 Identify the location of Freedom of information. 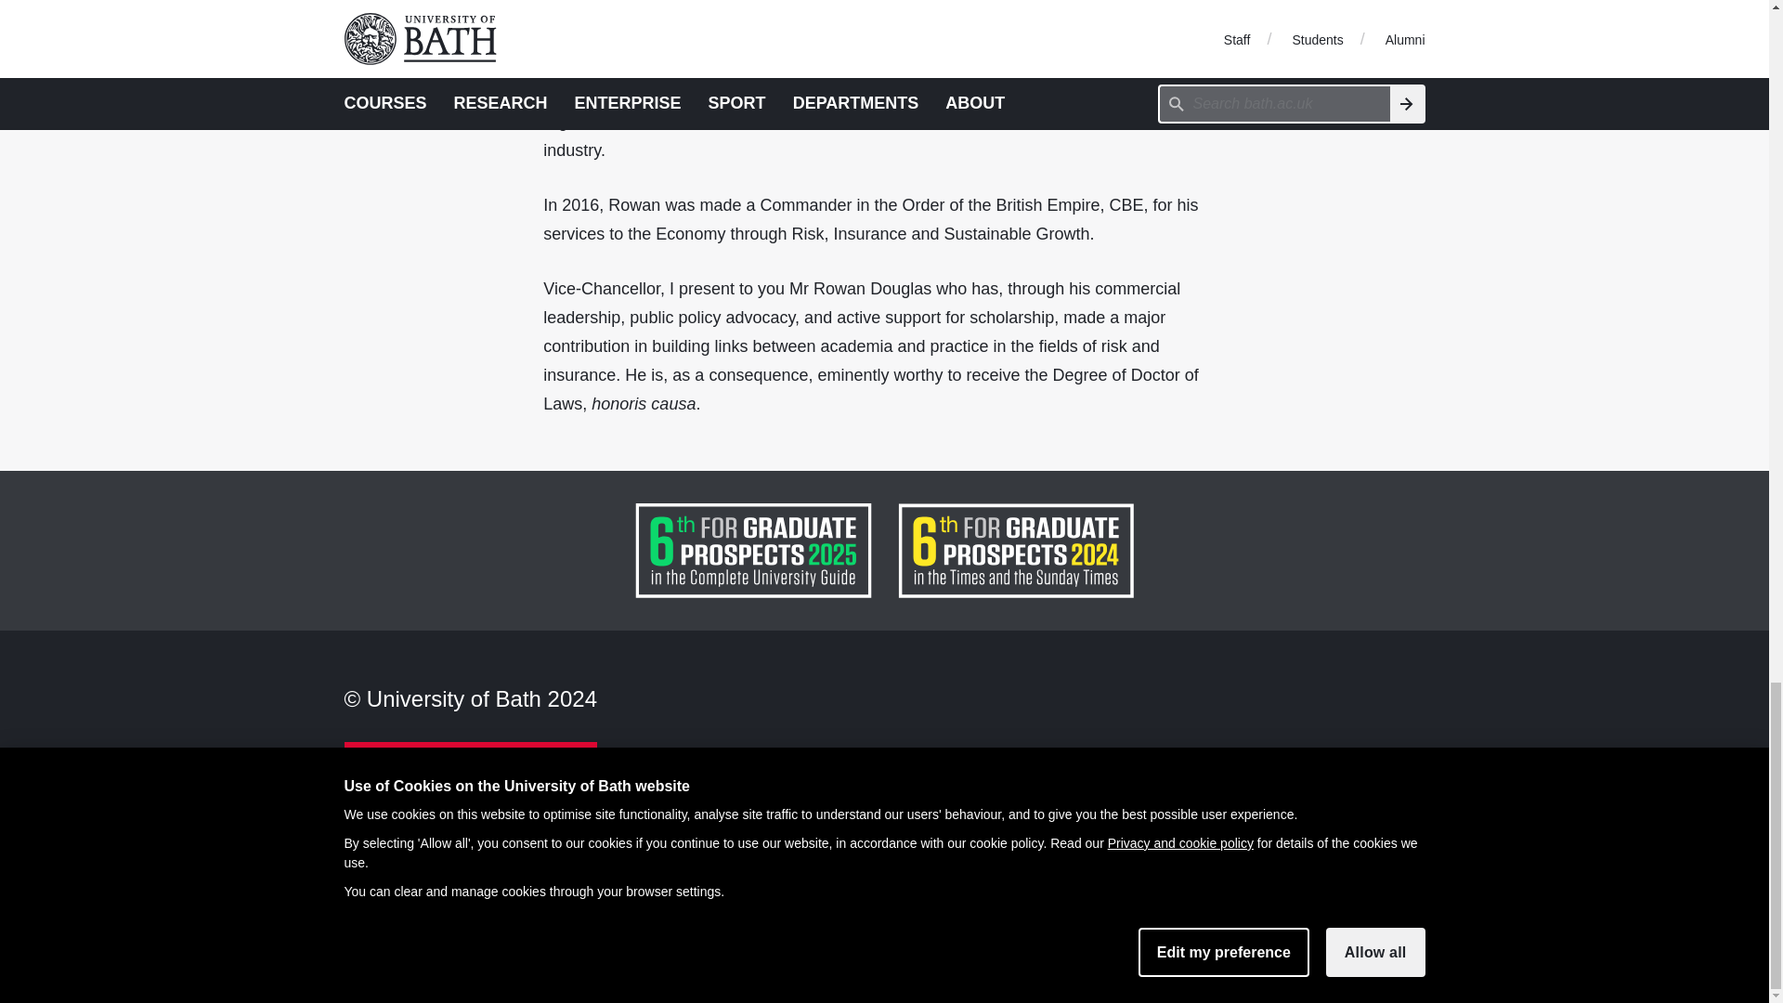
(430, 821).